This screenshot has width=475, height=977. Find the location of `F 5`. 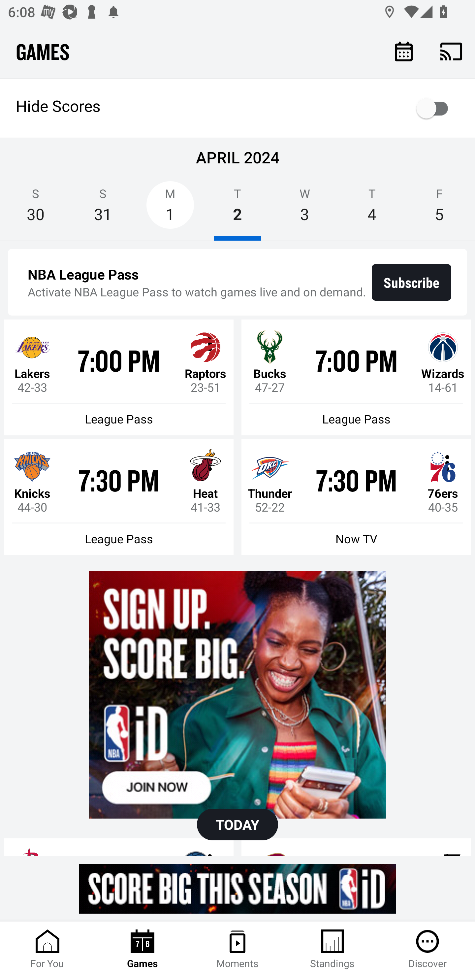

F 5 is located at coordinates (439, 209).